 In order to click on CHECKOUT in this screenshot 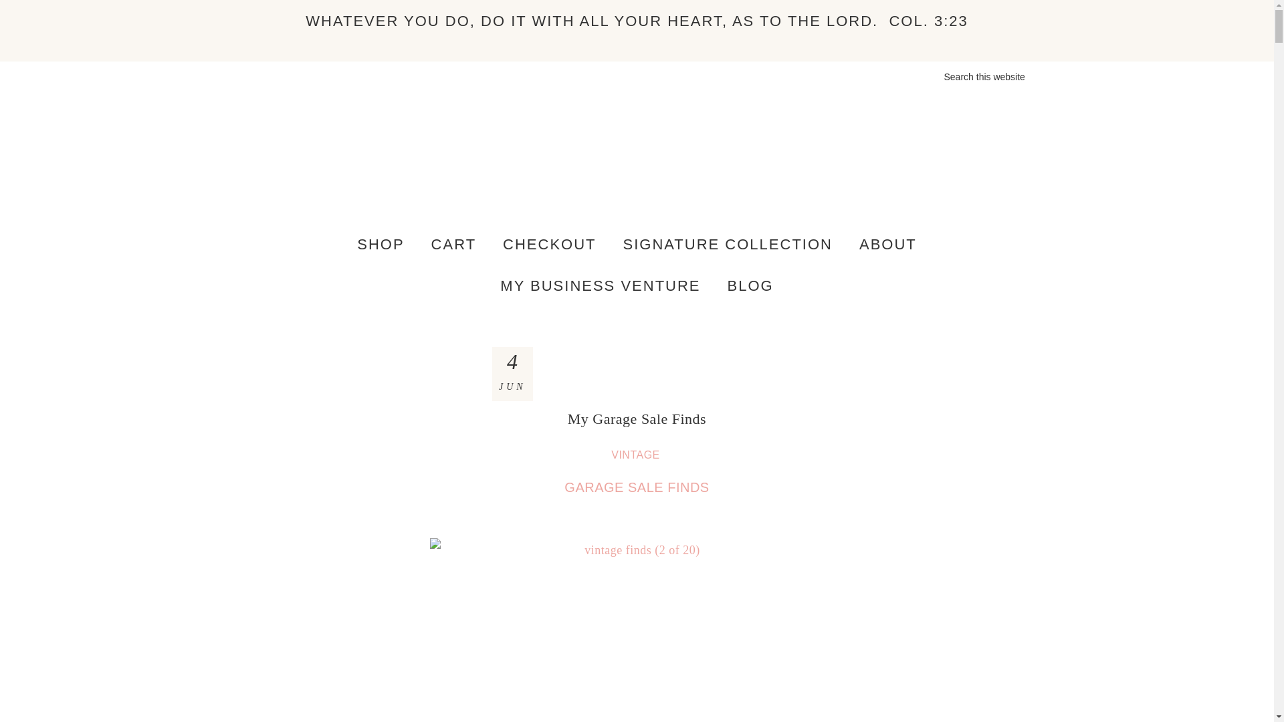, I will do `click(548, 245)`.